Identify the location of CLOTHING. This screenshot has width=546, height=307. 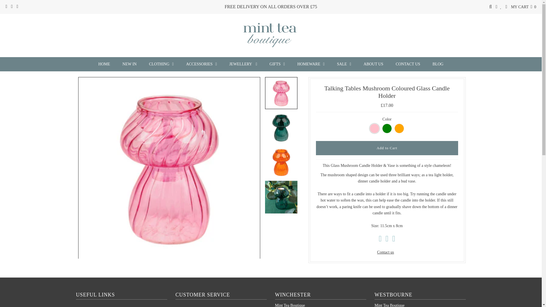
(161, 64).